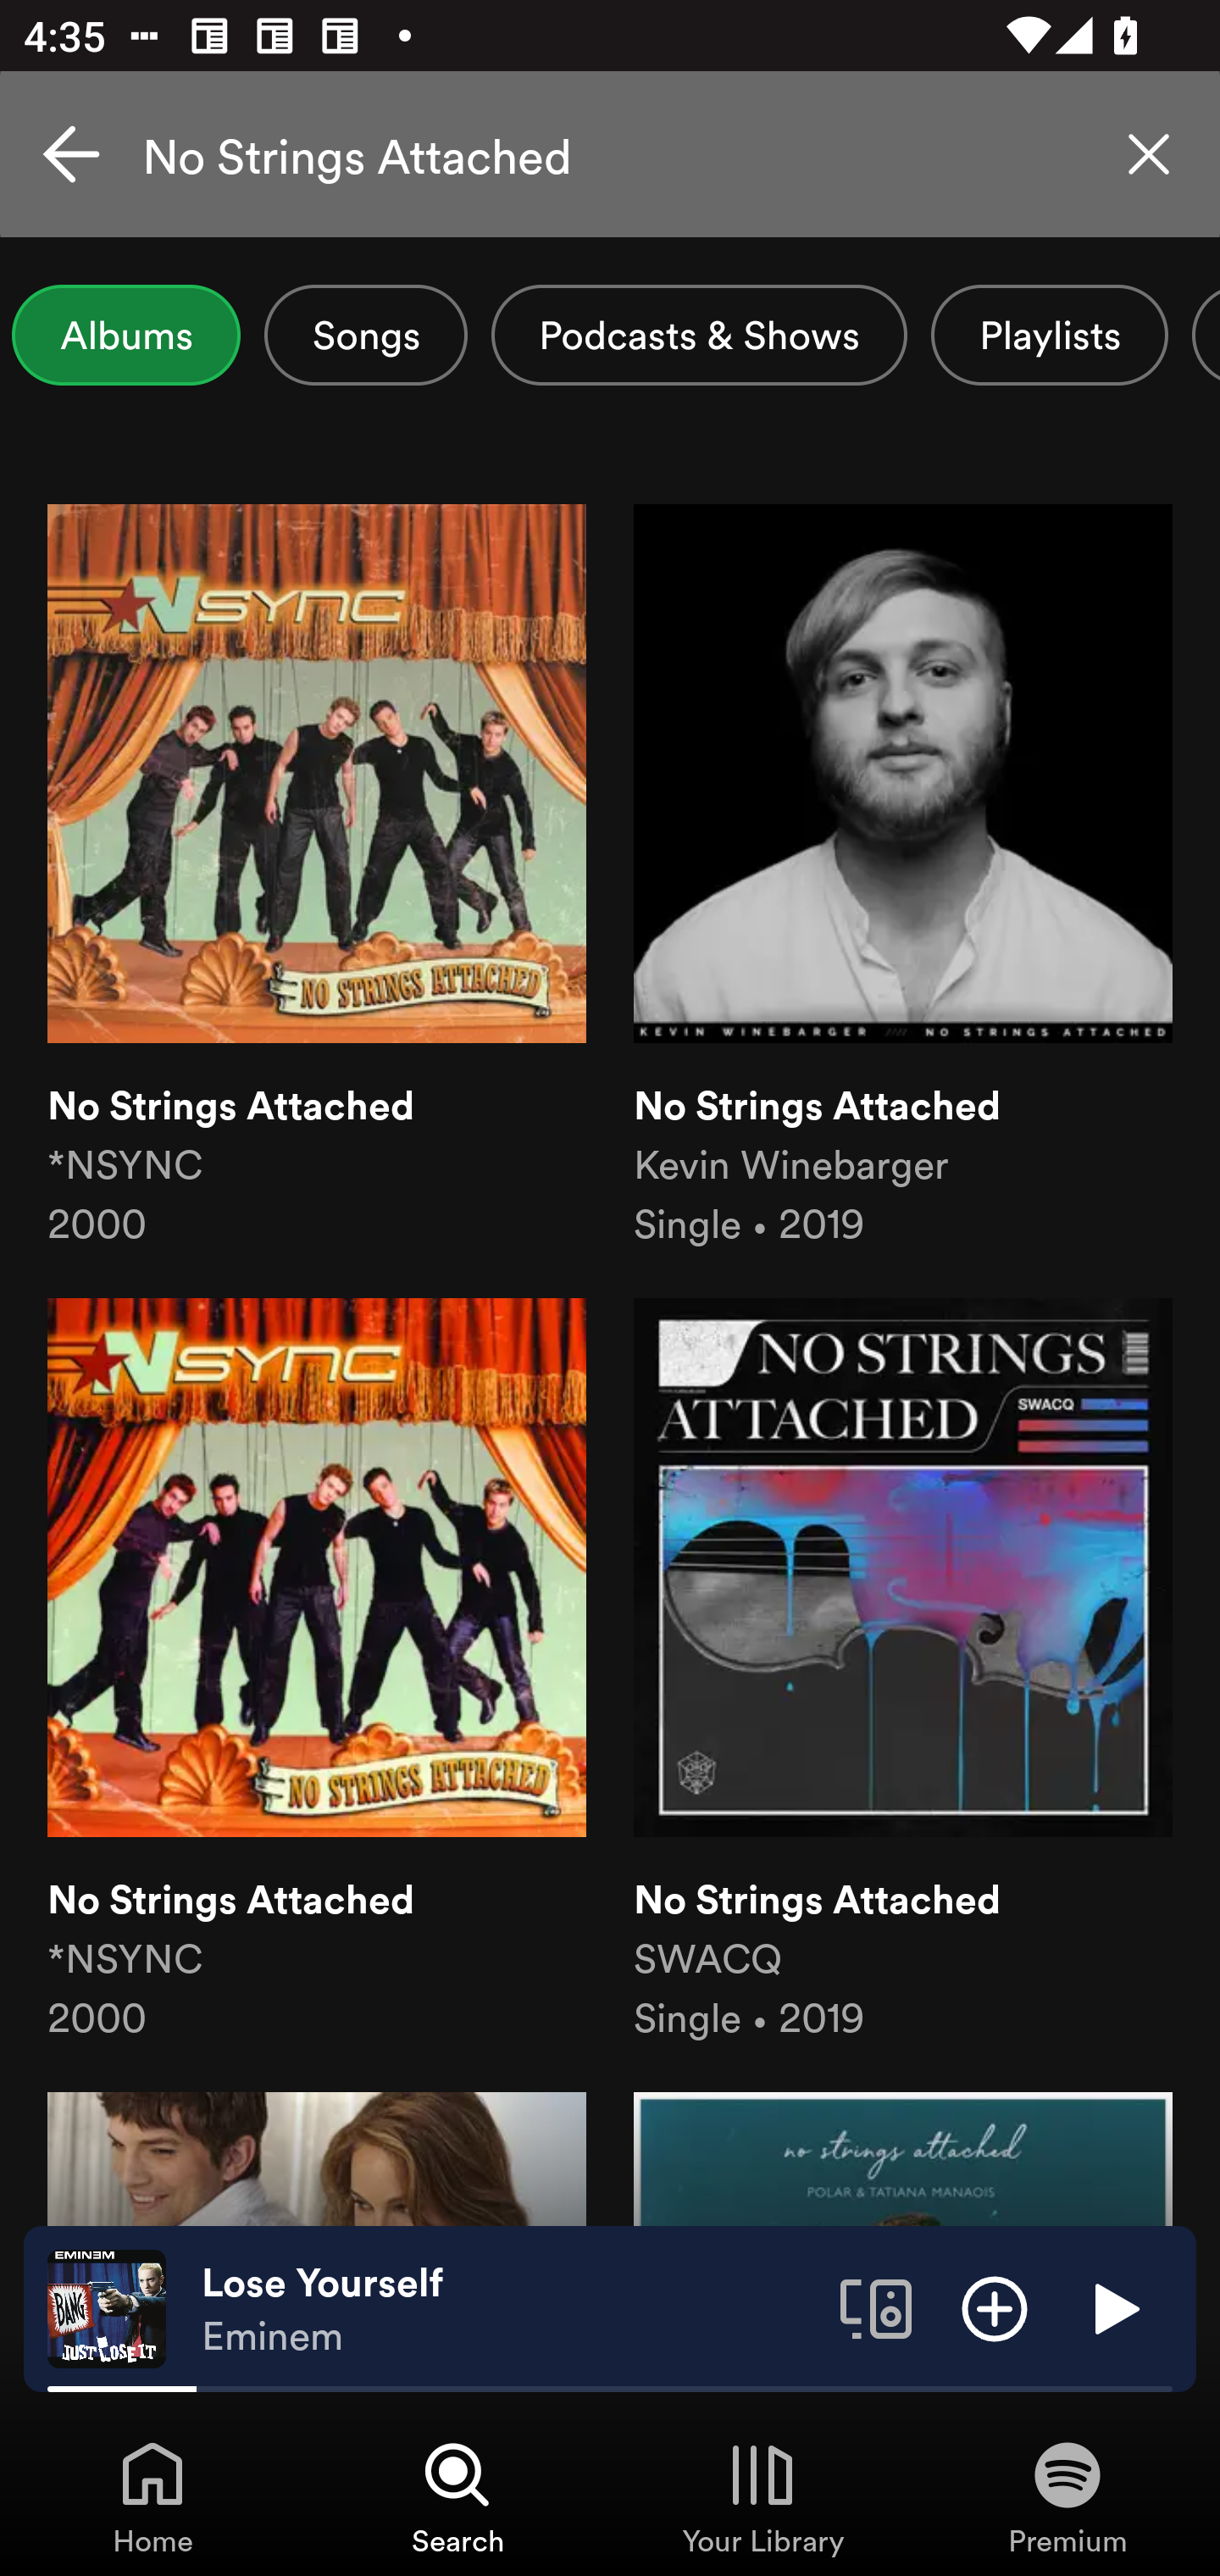  What do you see at coordinates (700, 335) in the screenshot?
I see `Podcasts & Shows` at bounding box center [700, 335].